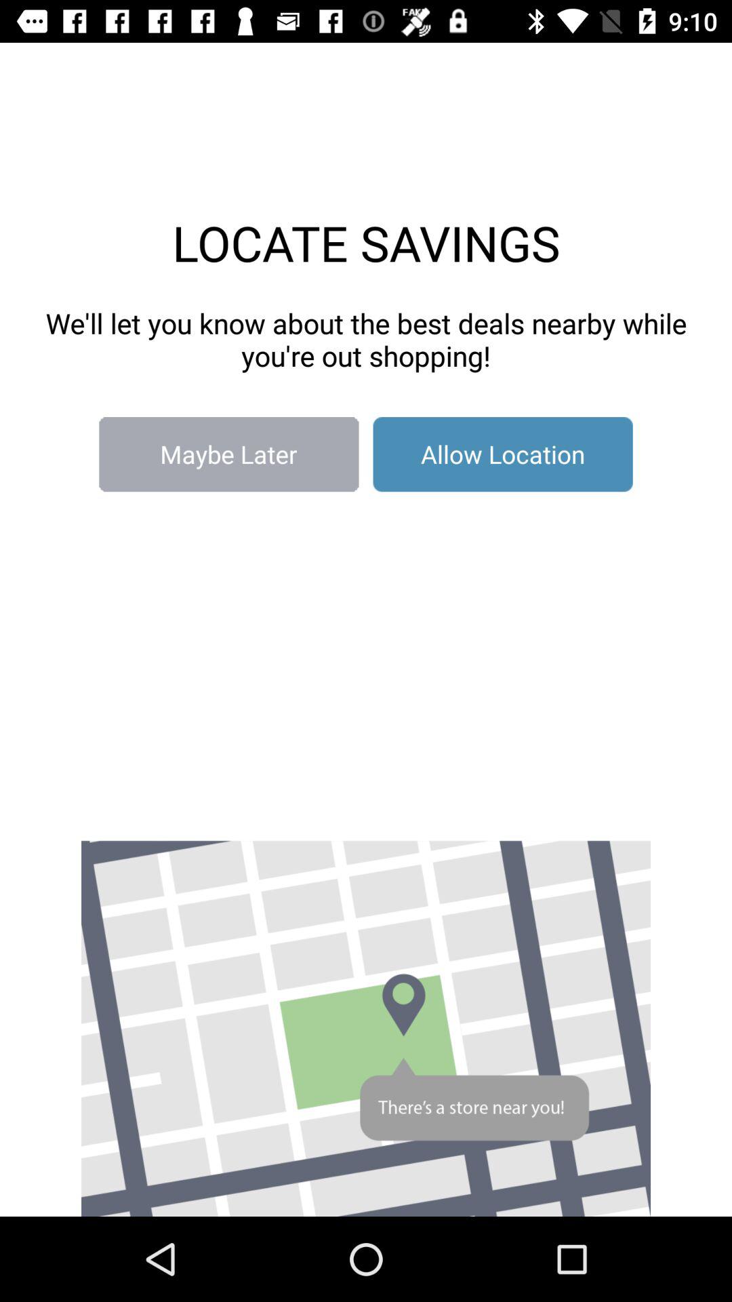 This screenshot has height=1302, width=732. I want to click on launch the icon below we ll let app, so click(503, 454).